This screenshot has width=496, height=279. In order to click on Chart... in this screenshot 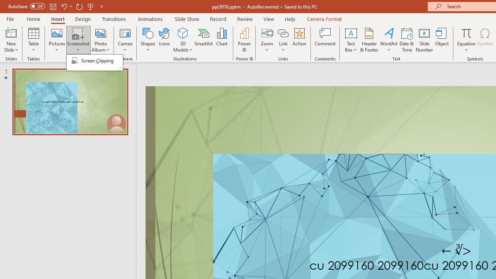, I will do `click(222, 40)`.